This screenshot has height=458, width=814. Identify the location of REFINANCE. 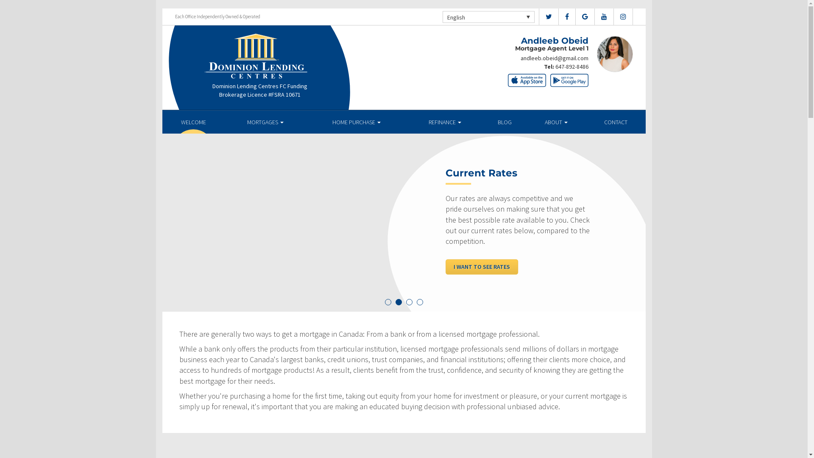
(445, 122).